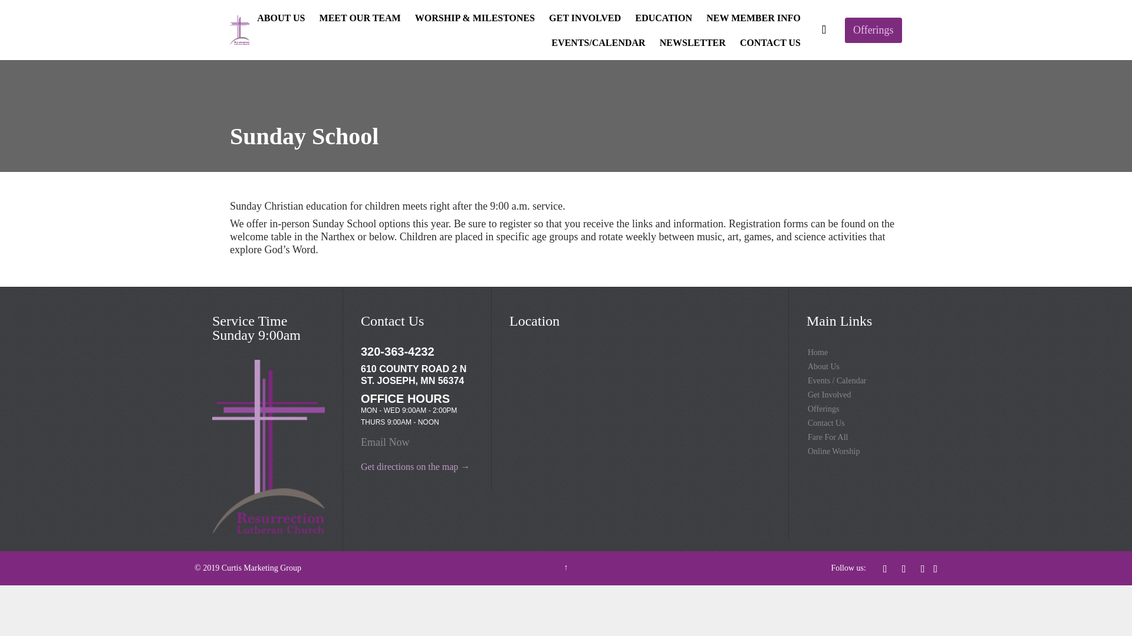 This screenshot has width=1132, height=636. What do you see at coordinates (863, 353) in the screenshot?
I see `Home` at bounding box center [863, 353].